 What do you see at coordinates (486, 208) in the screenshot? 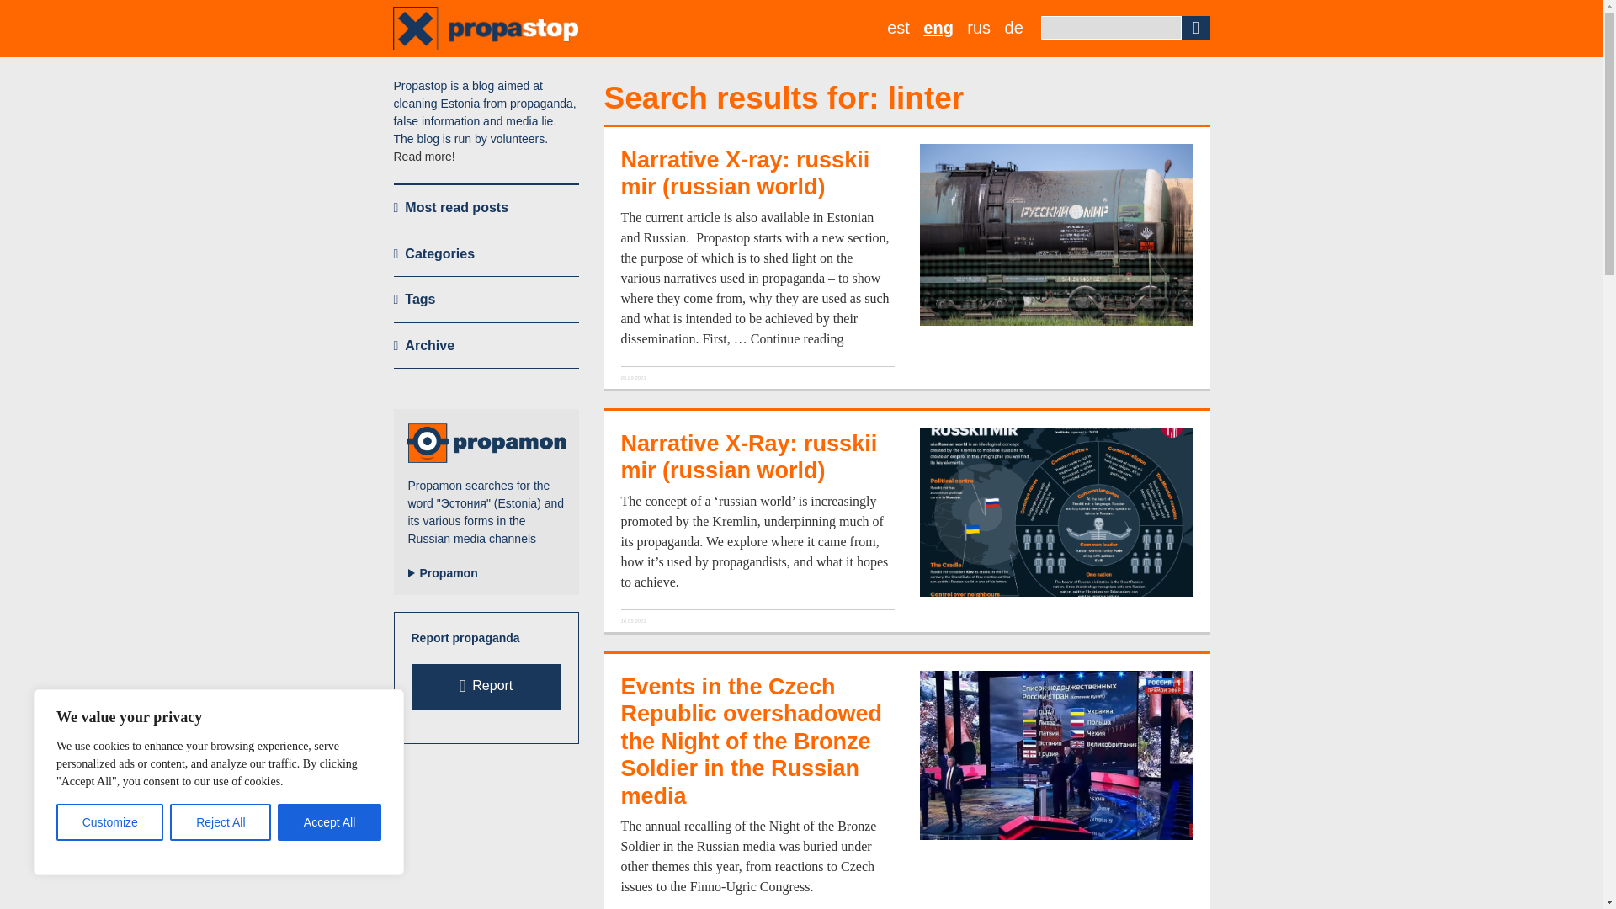
I see `Most read posts` at bounding box center [486, 208].